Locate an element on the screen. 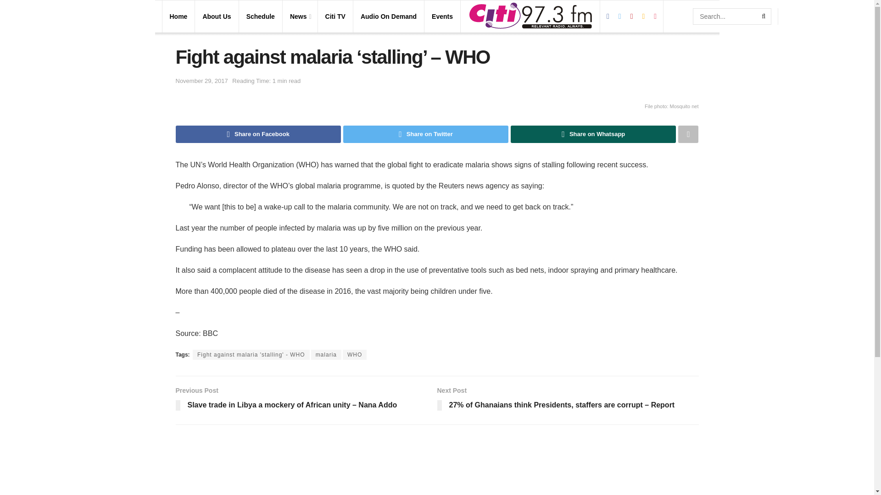 The width and height of the screenshot is (881, 495). Share on Facebook is located at coordinates (258, 134).